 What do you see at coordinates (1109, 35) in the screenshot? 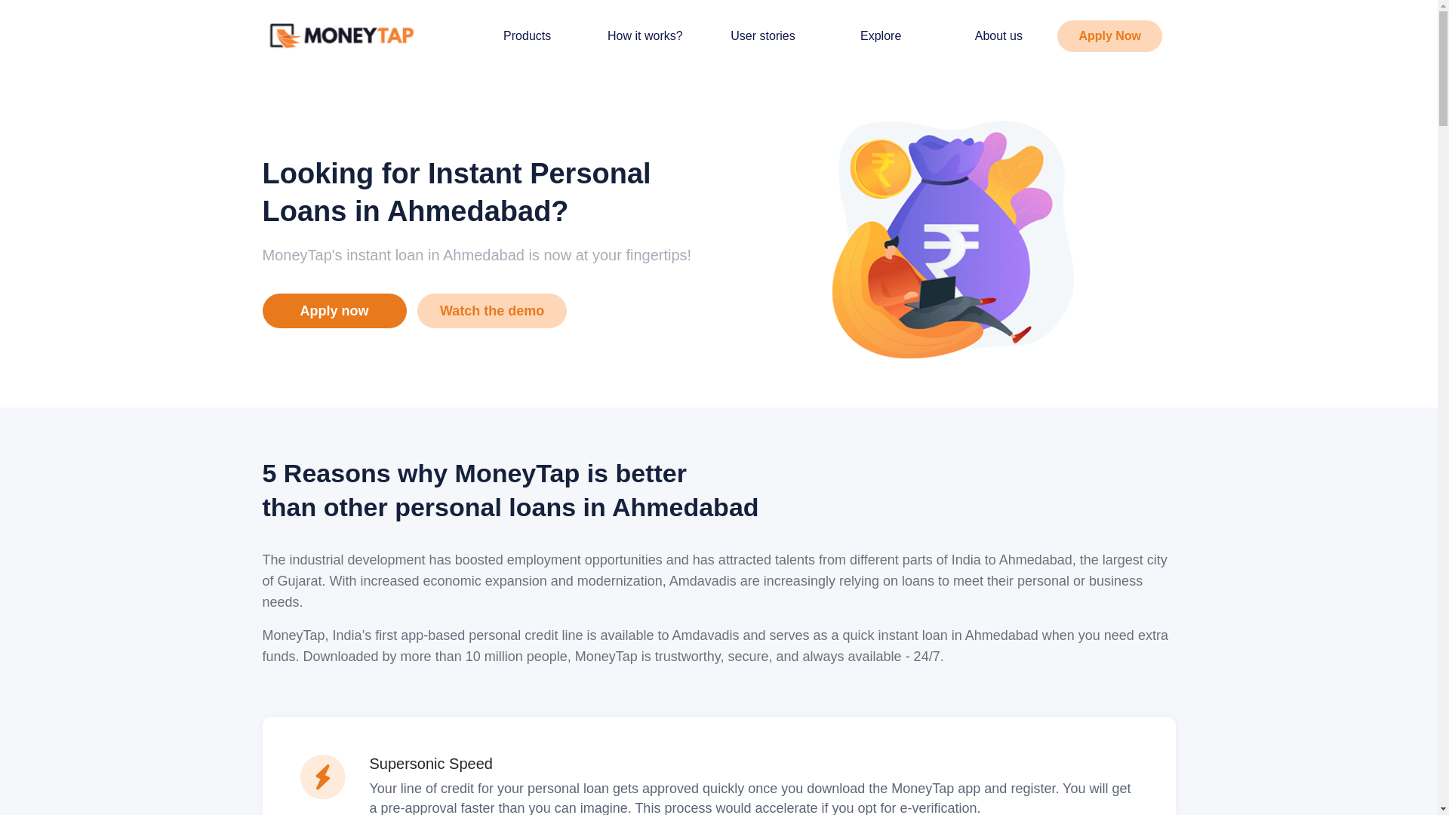
I see `Apply Now` at bounding box center [1109, 35].